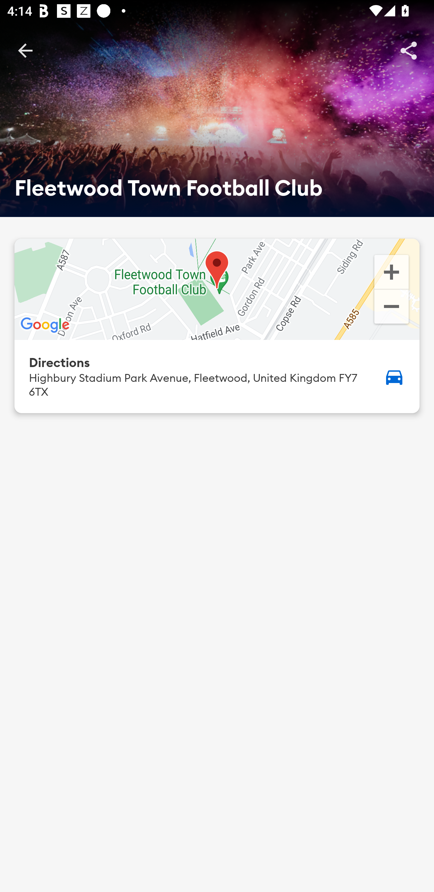  Describe the element at coordinates (391, 308) in the screenshot. I see `Zoom out` at that location.